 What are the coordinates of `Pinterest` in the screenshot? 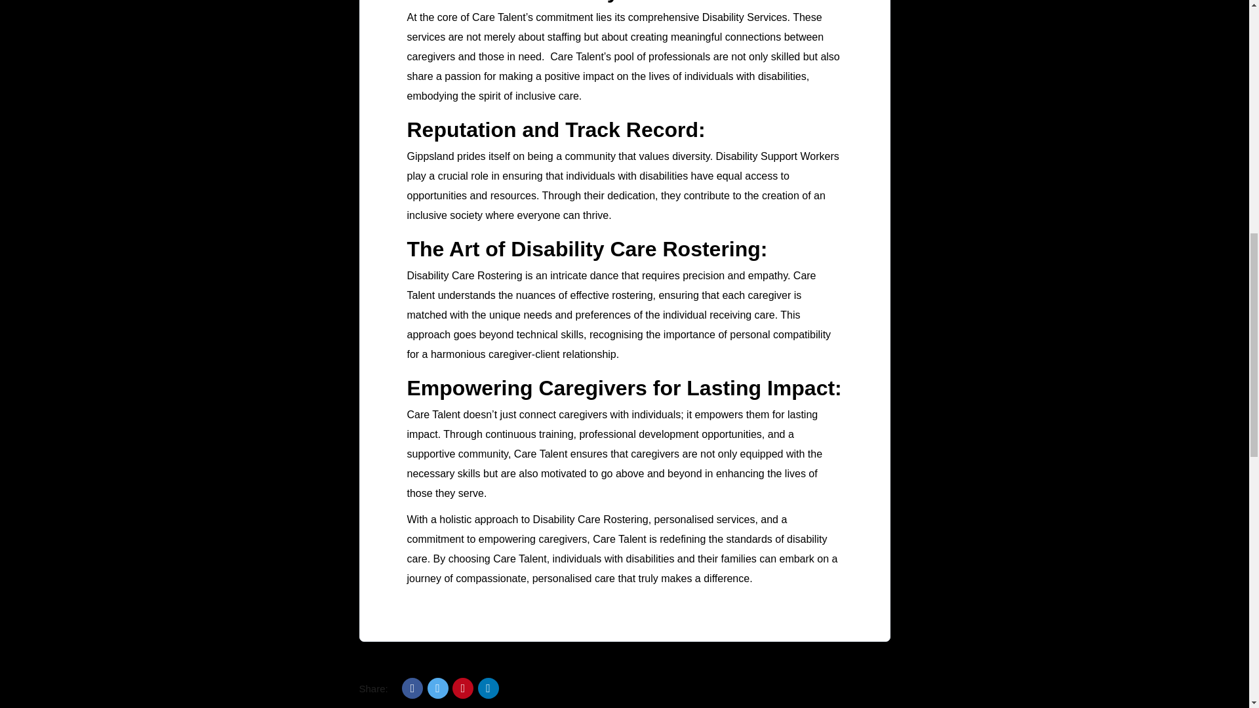 It's located at (462, 688).